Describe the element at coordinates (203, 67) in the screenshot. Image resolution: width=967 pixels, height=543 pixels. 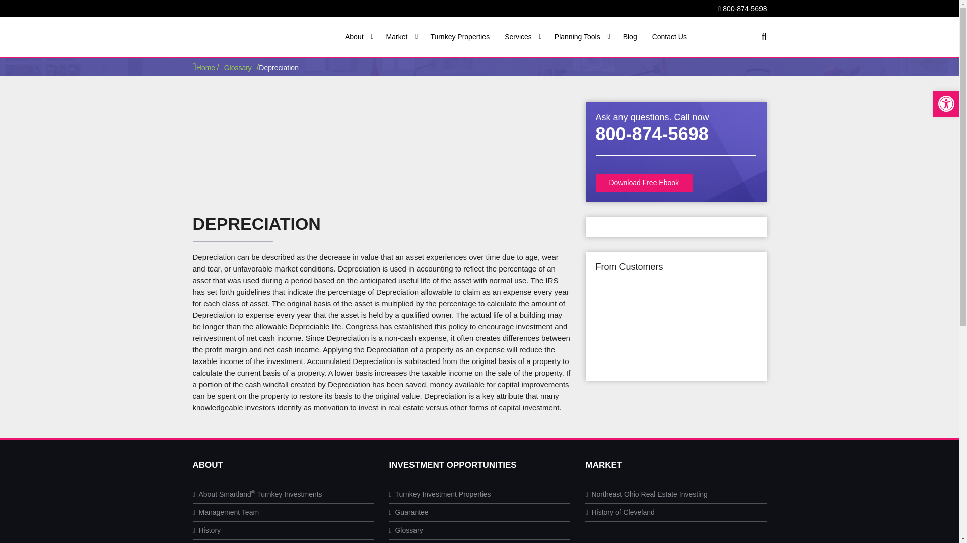
I see `Home` at that location.